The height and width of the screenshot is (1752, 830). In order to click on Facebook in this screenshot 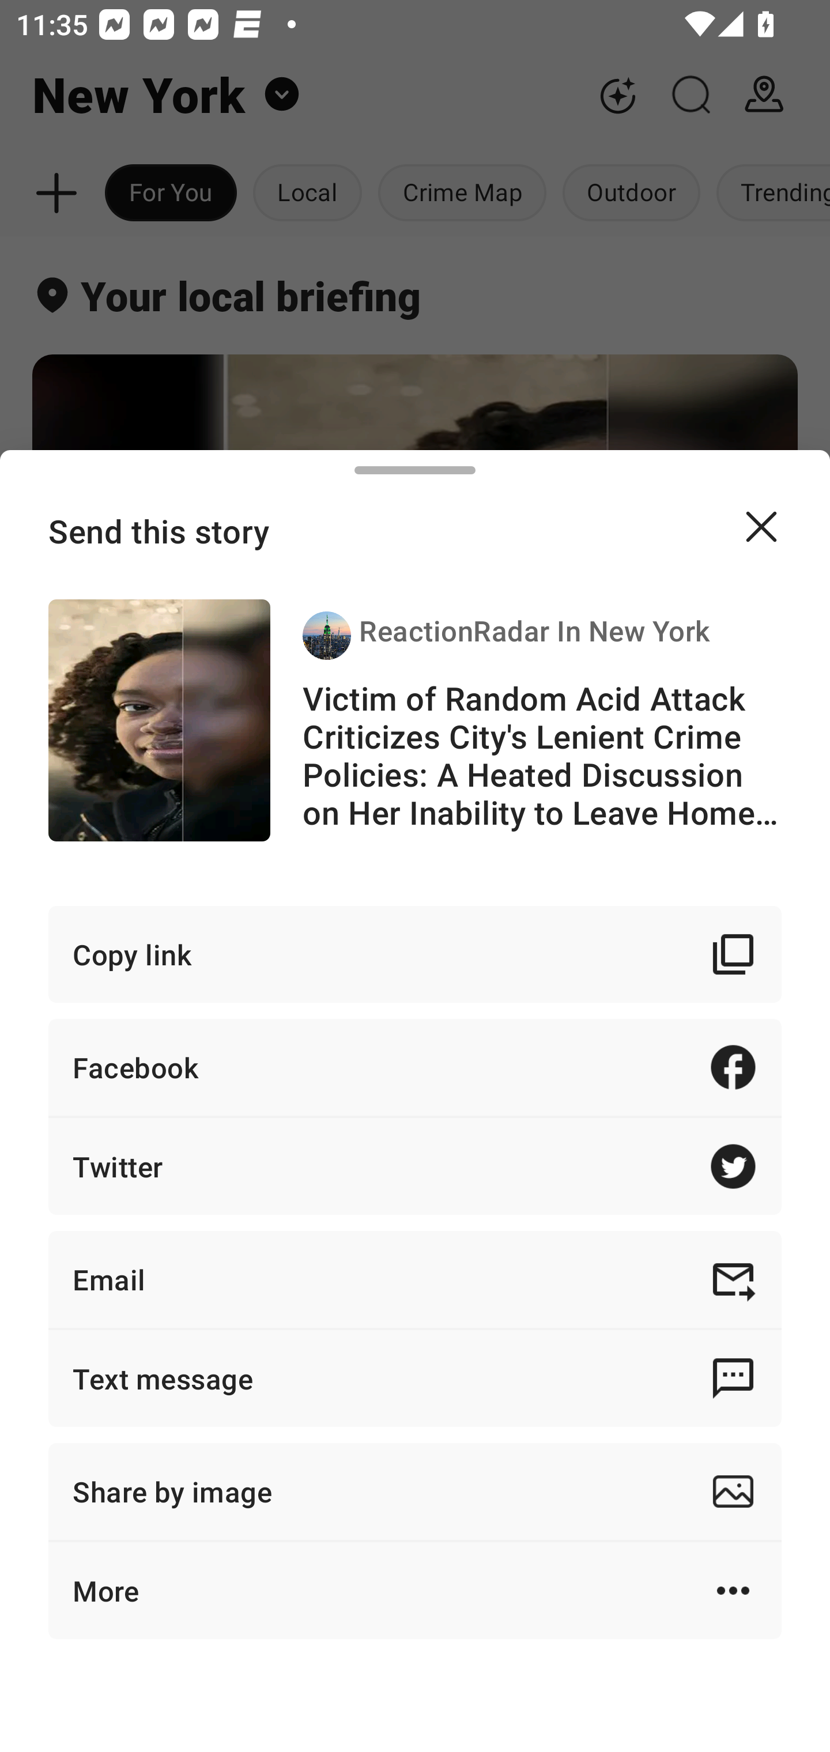, I will do `click(415, 1067)`.